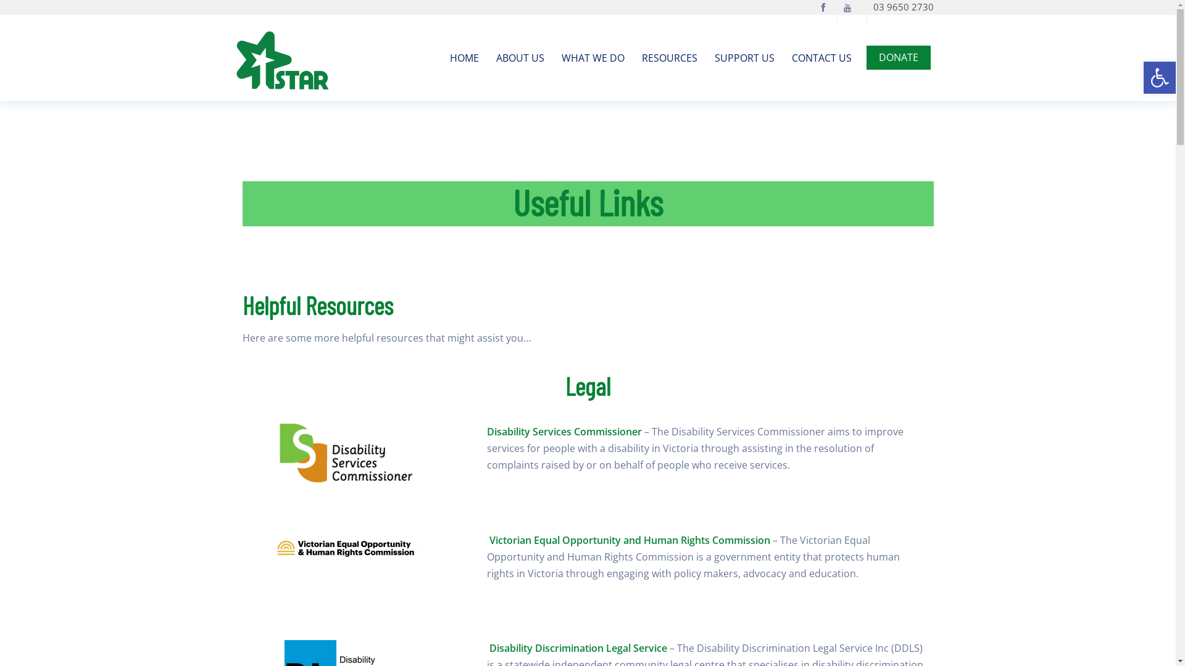  What do you see at coordinates (593, 58) in the screenshot?
I see `WHAT WE DO` at bounding box center [593, 58].